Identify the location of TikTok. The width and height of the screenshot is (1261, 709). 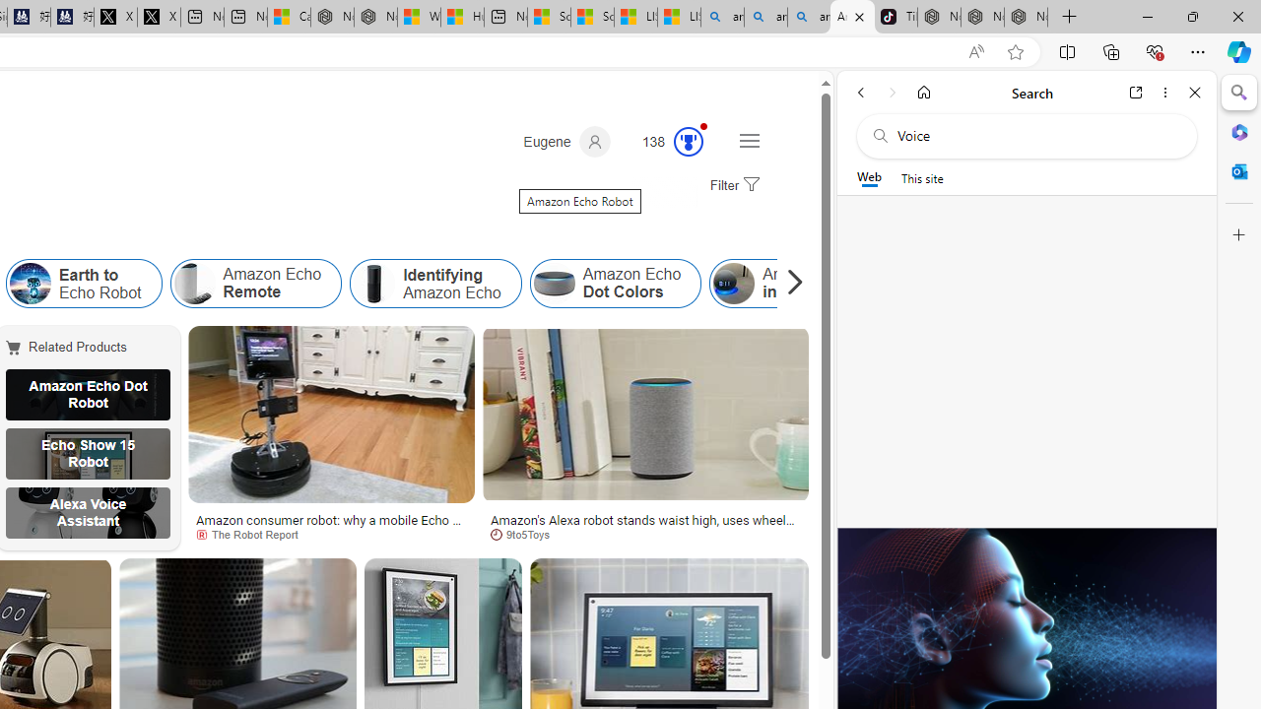
(896, 18).